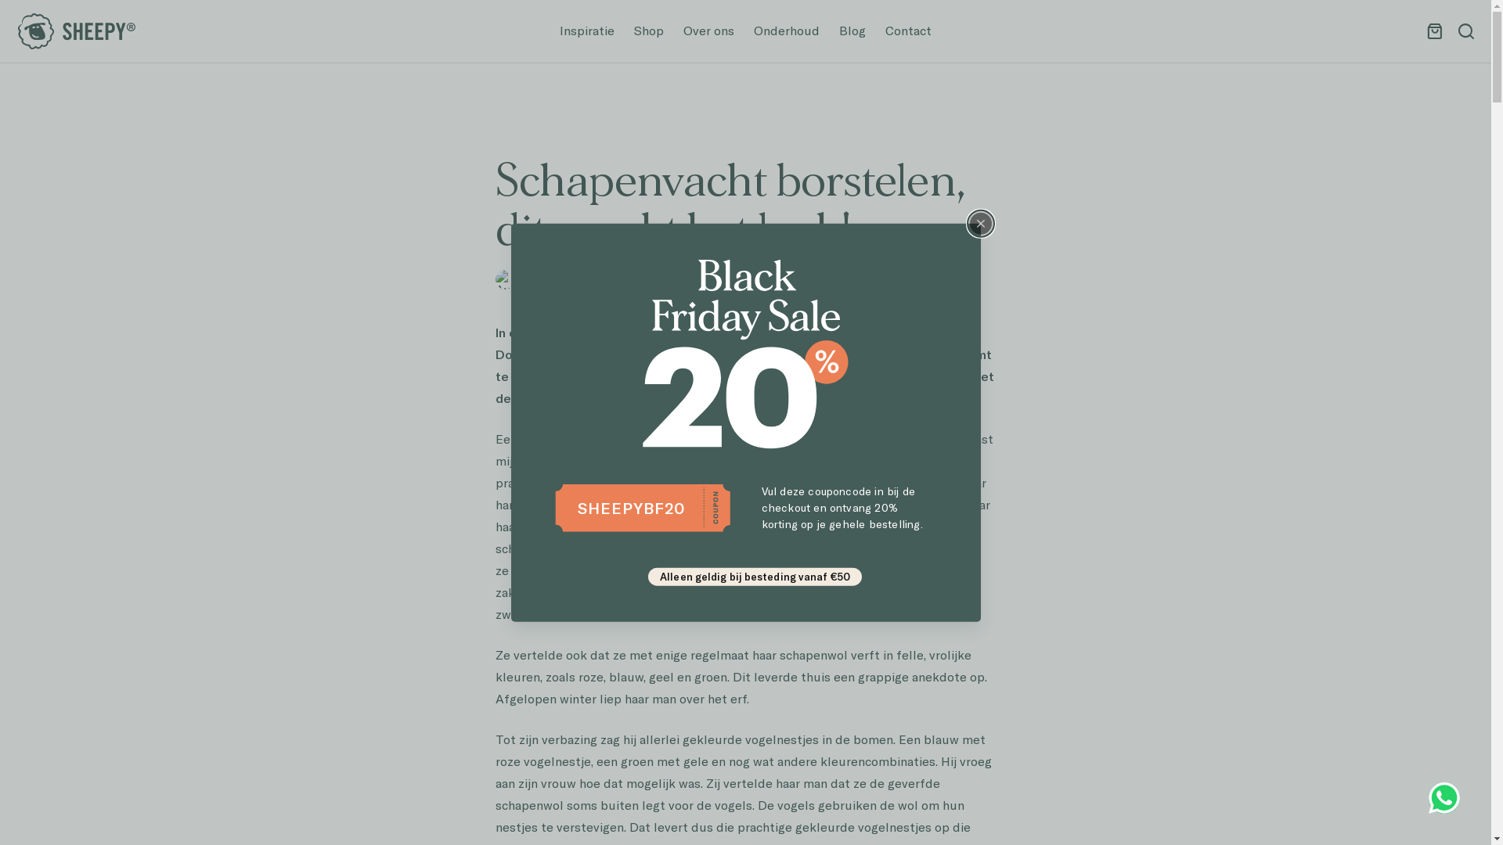 The image size is (1503, 845). I want to click on Shop, so click(650, 31).